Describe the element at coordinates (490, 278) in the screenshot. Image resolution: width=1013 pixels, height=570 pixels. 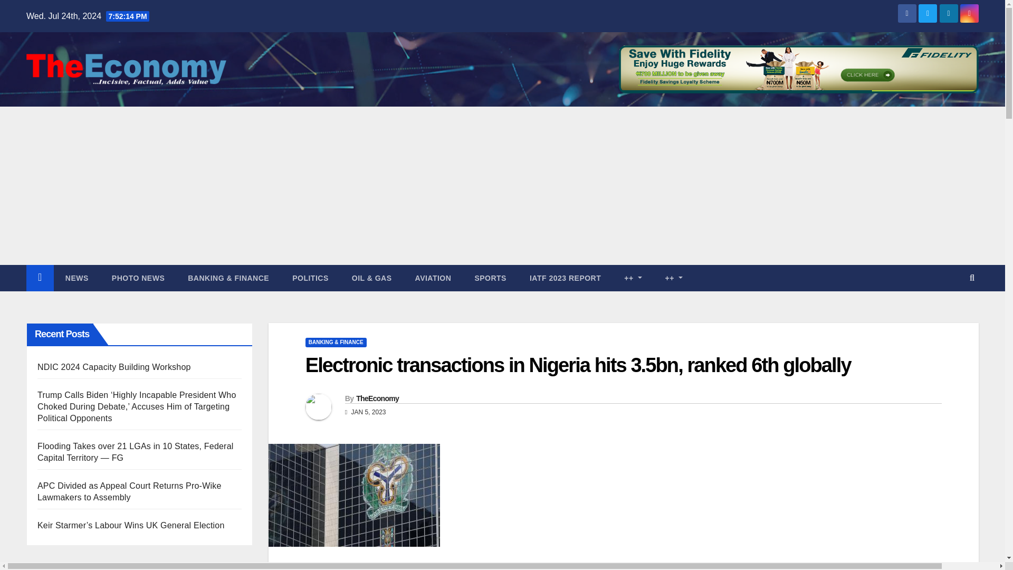
I see `SPORTS` at that location.